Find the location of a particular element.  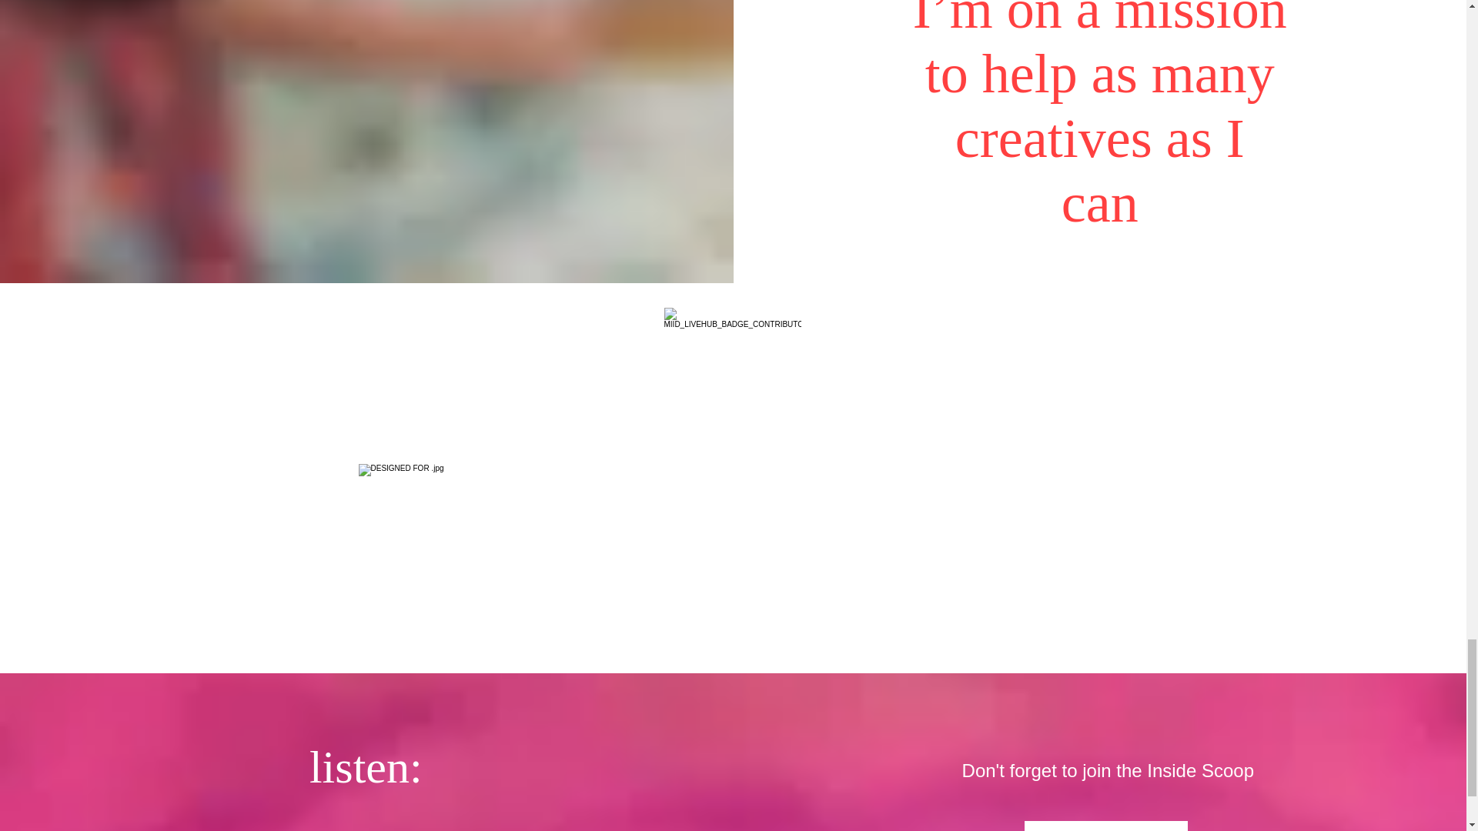

JOIN US is located at coordinates (1105, 826).